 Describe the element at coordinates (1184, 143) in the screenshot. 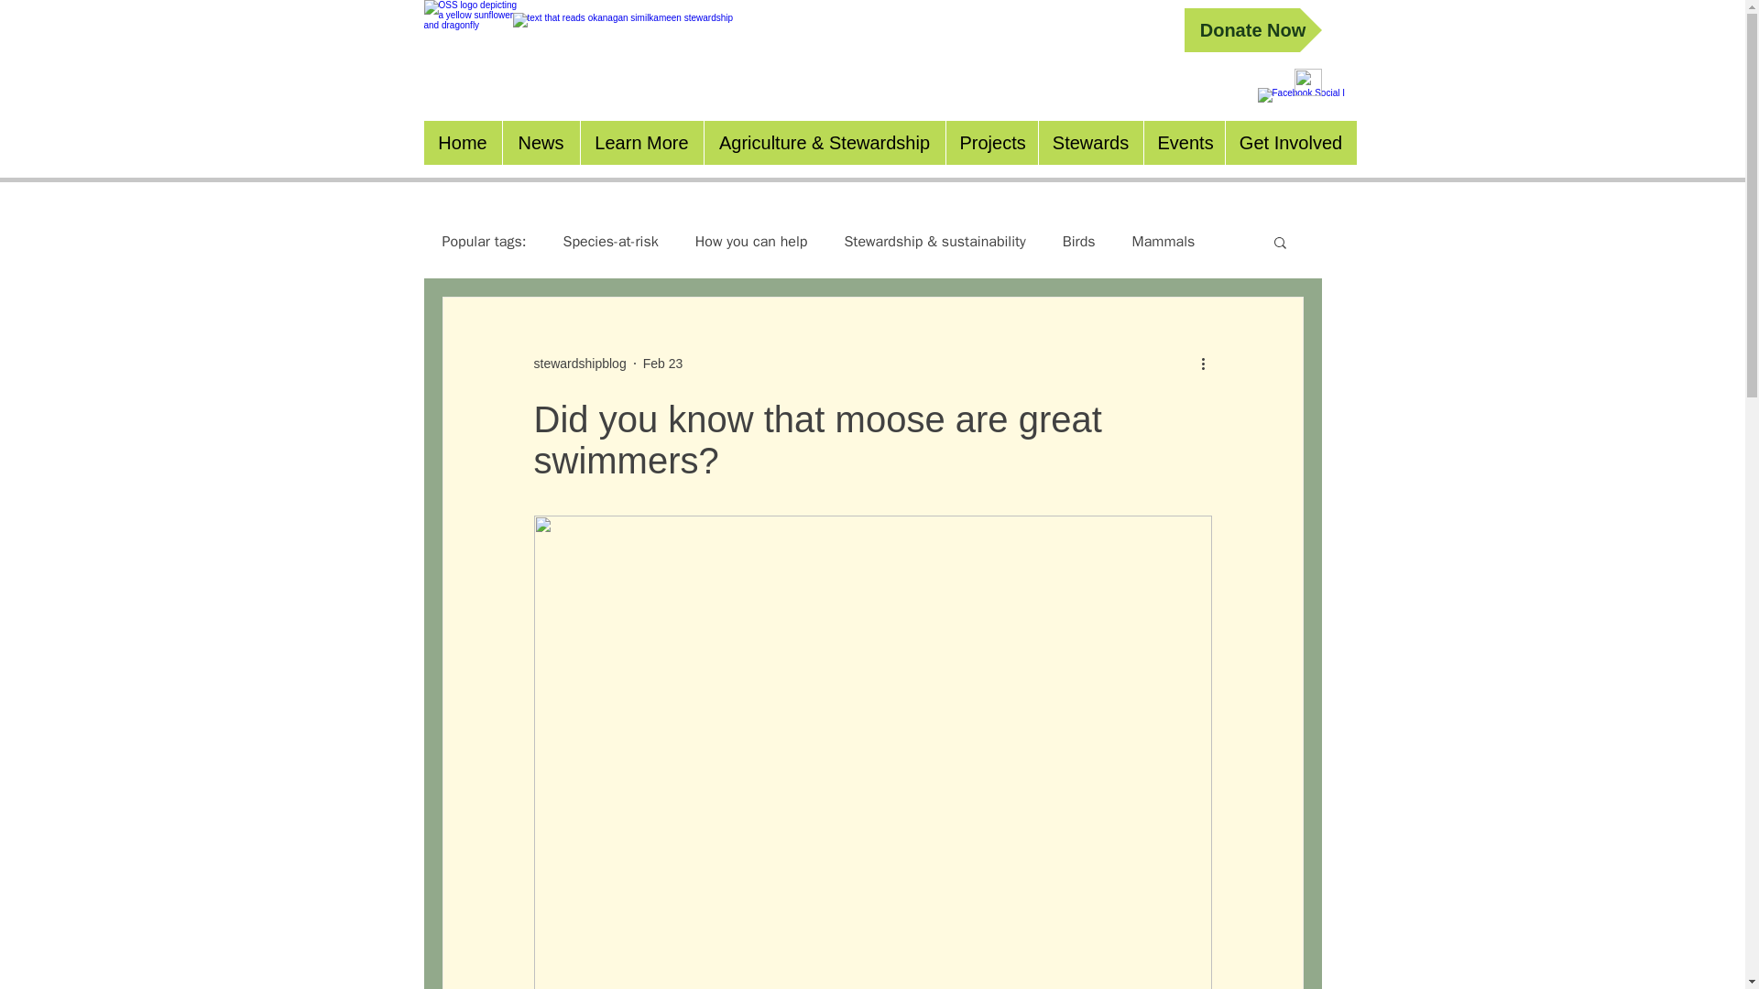

I see `Events` at that location.